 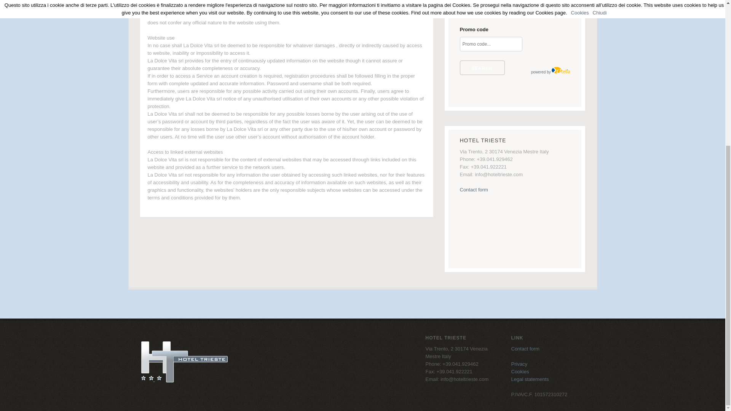 What do you see at coordinates (520, 371) in the screenshot?
I see `Cookies` at bounding box center [520, 371].